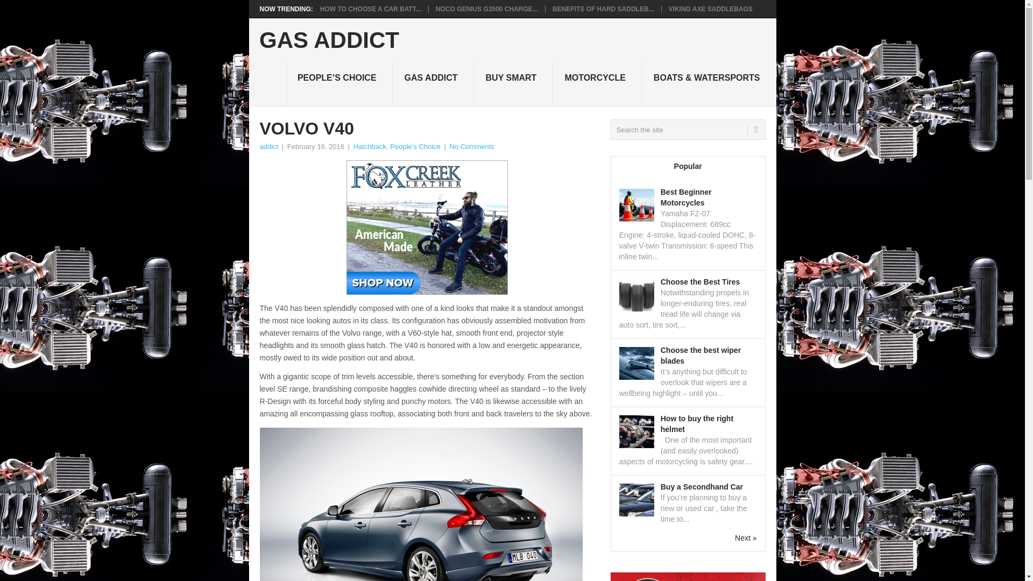 The image size is (1033, 581). Describe the element at coordinates (688, 130) in the screenshot. I see `Search the site` at that location.